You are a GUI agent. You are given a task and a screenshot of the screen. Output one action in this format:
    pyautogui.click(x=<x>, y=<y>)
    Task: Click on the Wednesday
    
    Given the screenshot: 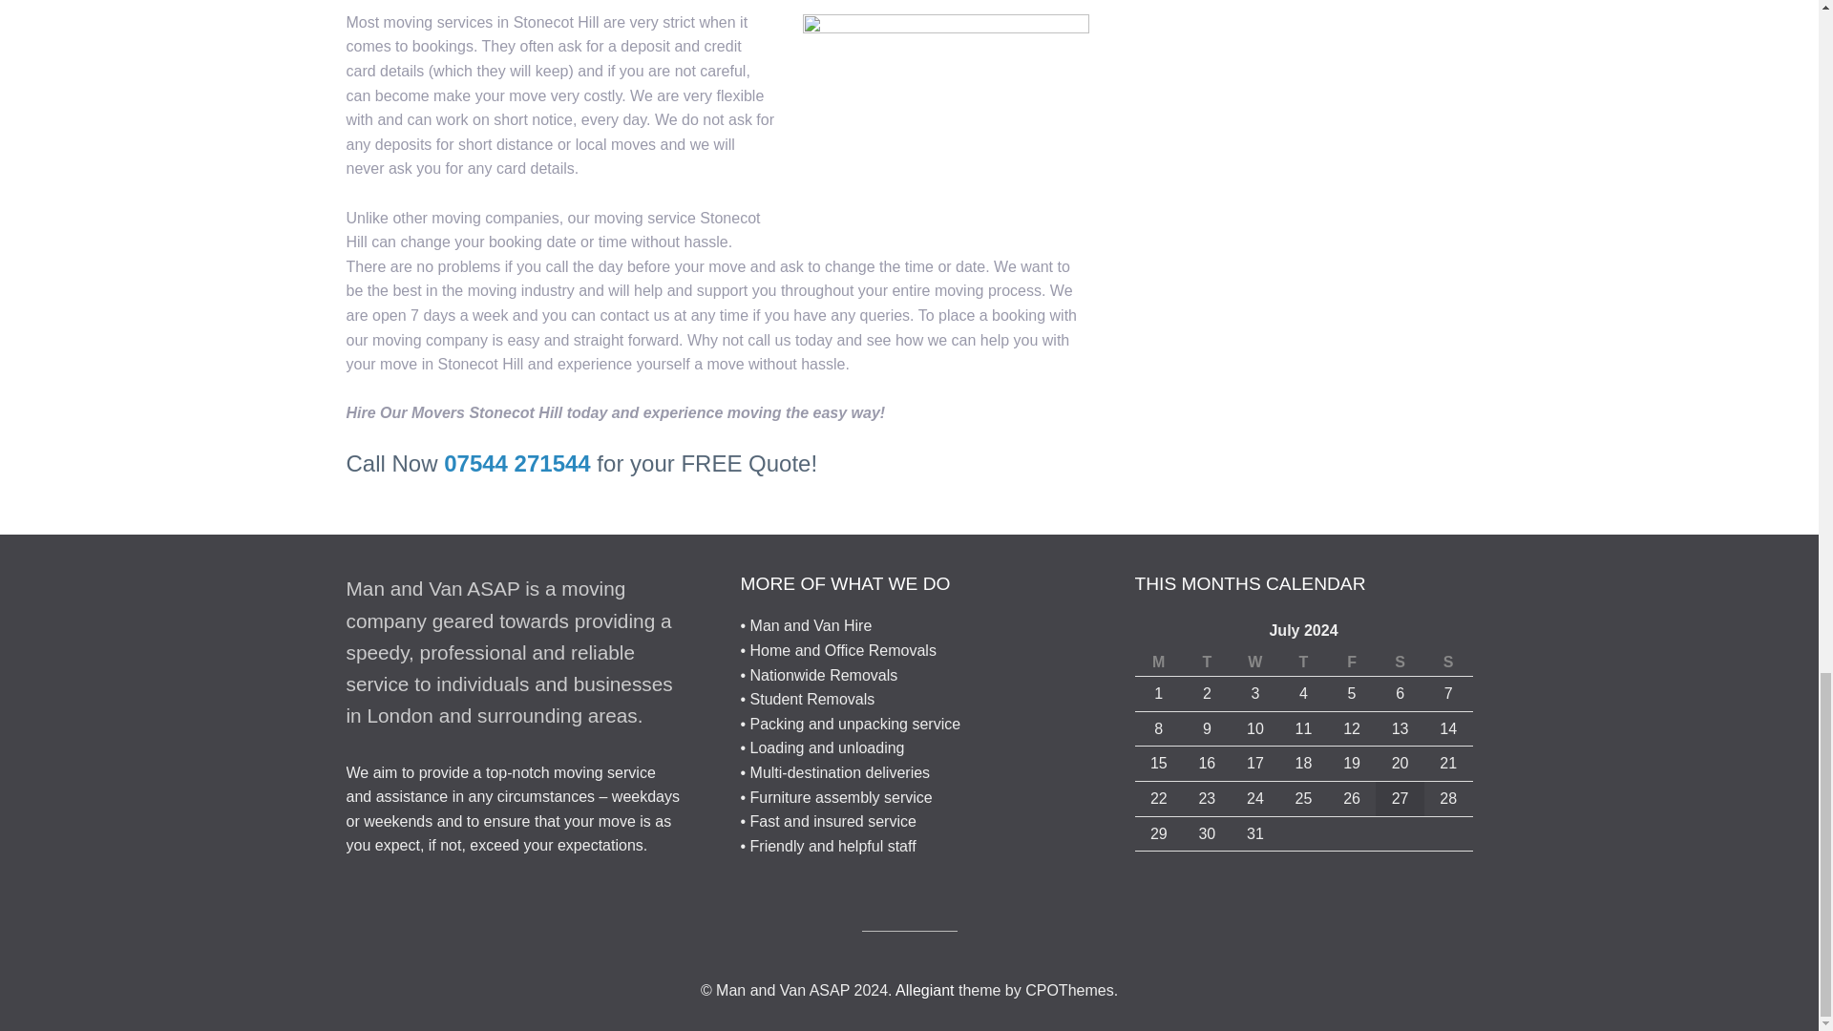 What is the action you would take?
    pyautogui.click(x=1255, y=663)
    